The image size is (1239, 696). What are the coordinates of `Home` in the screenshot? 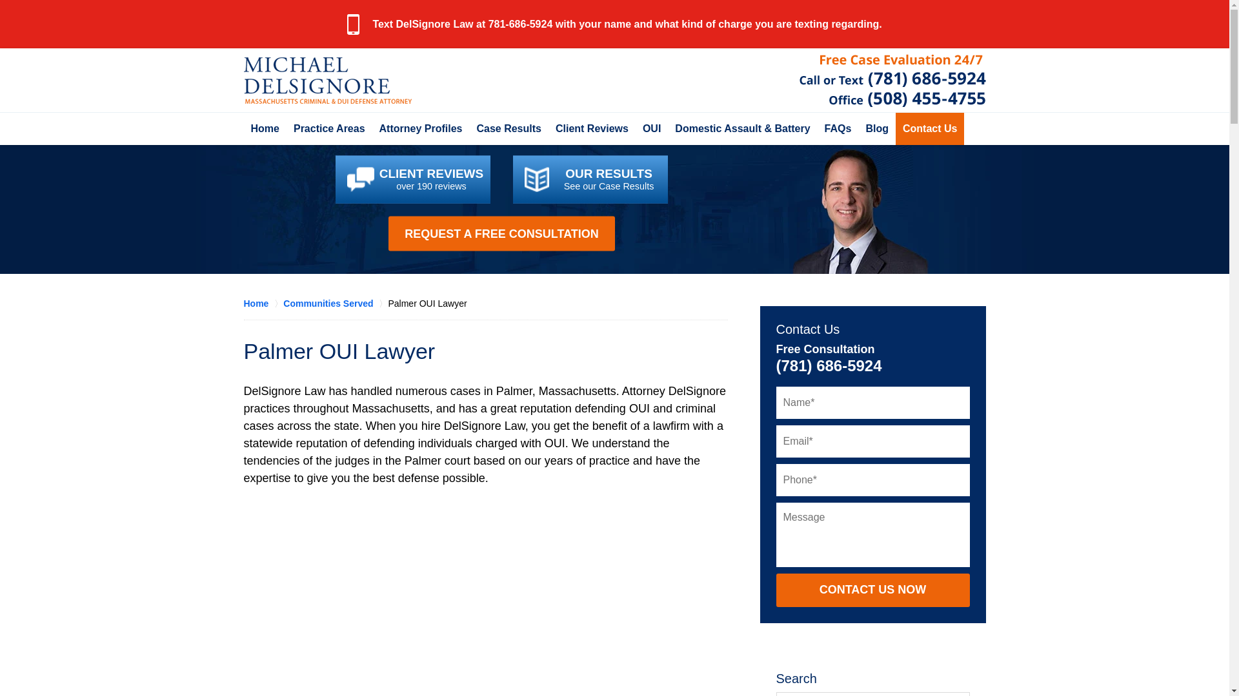 It's located at (265, 128).